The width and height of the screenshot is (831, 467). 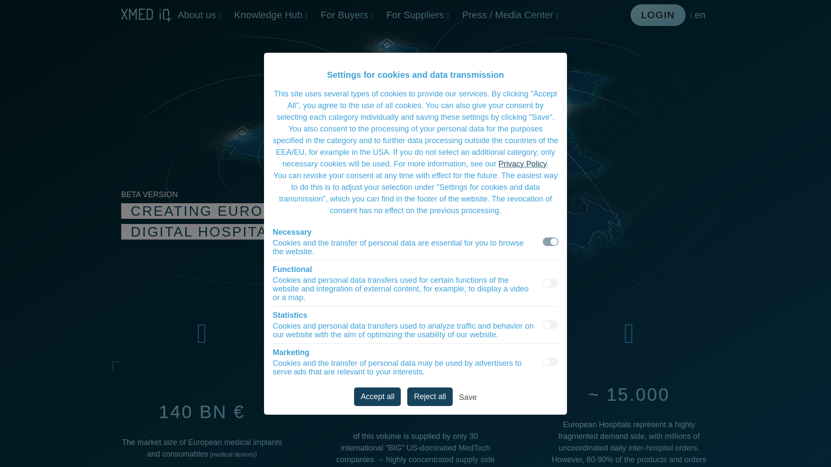 I want to click on Accept all, so click(x=377, y=397).